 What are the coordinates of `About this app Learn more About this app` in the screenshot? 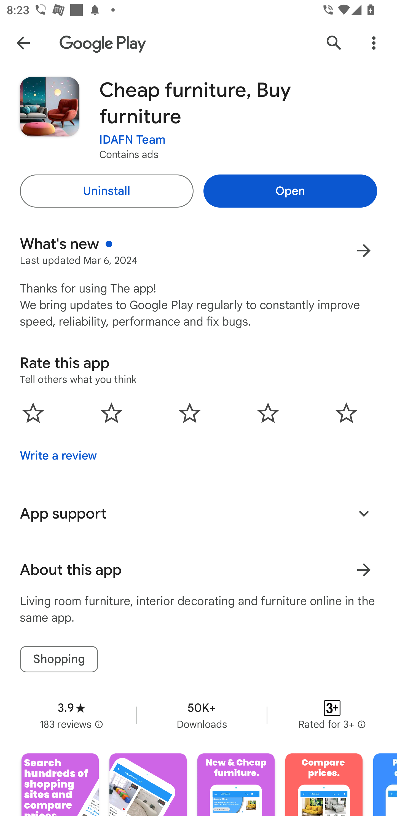 It's located at (198, 570).